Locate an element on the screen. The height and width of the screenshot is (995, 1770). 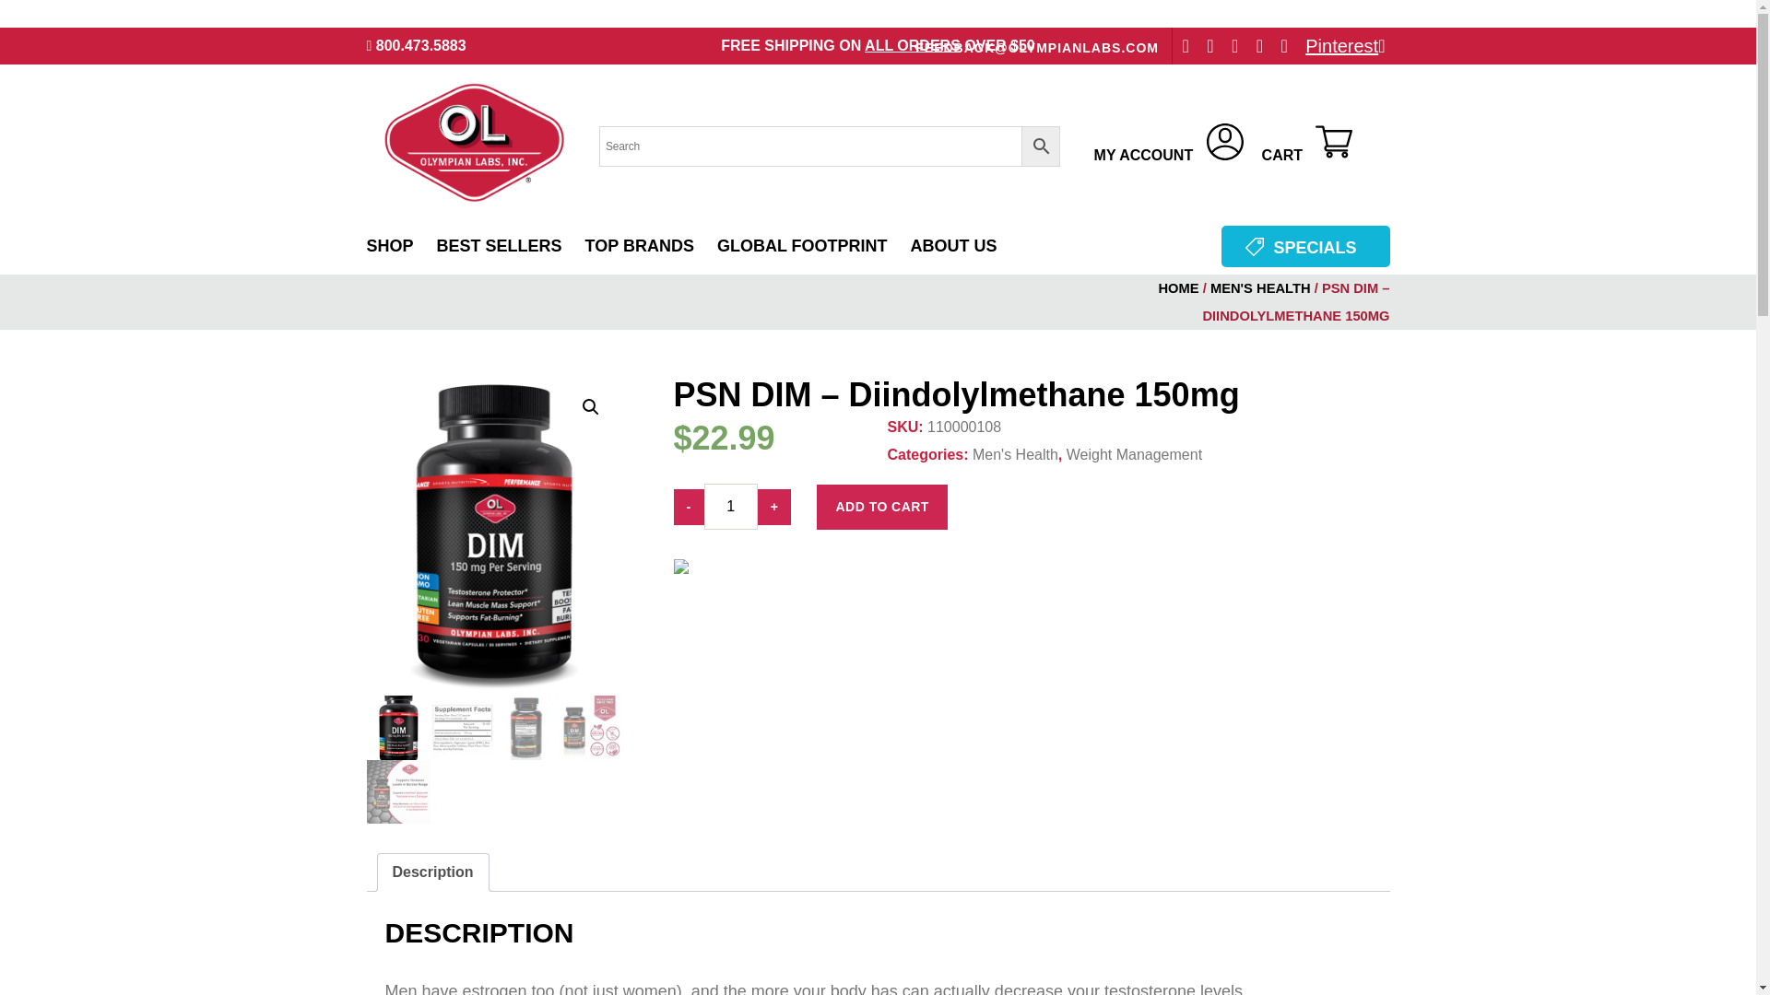
SHOP is located at coordinates (390, 247).